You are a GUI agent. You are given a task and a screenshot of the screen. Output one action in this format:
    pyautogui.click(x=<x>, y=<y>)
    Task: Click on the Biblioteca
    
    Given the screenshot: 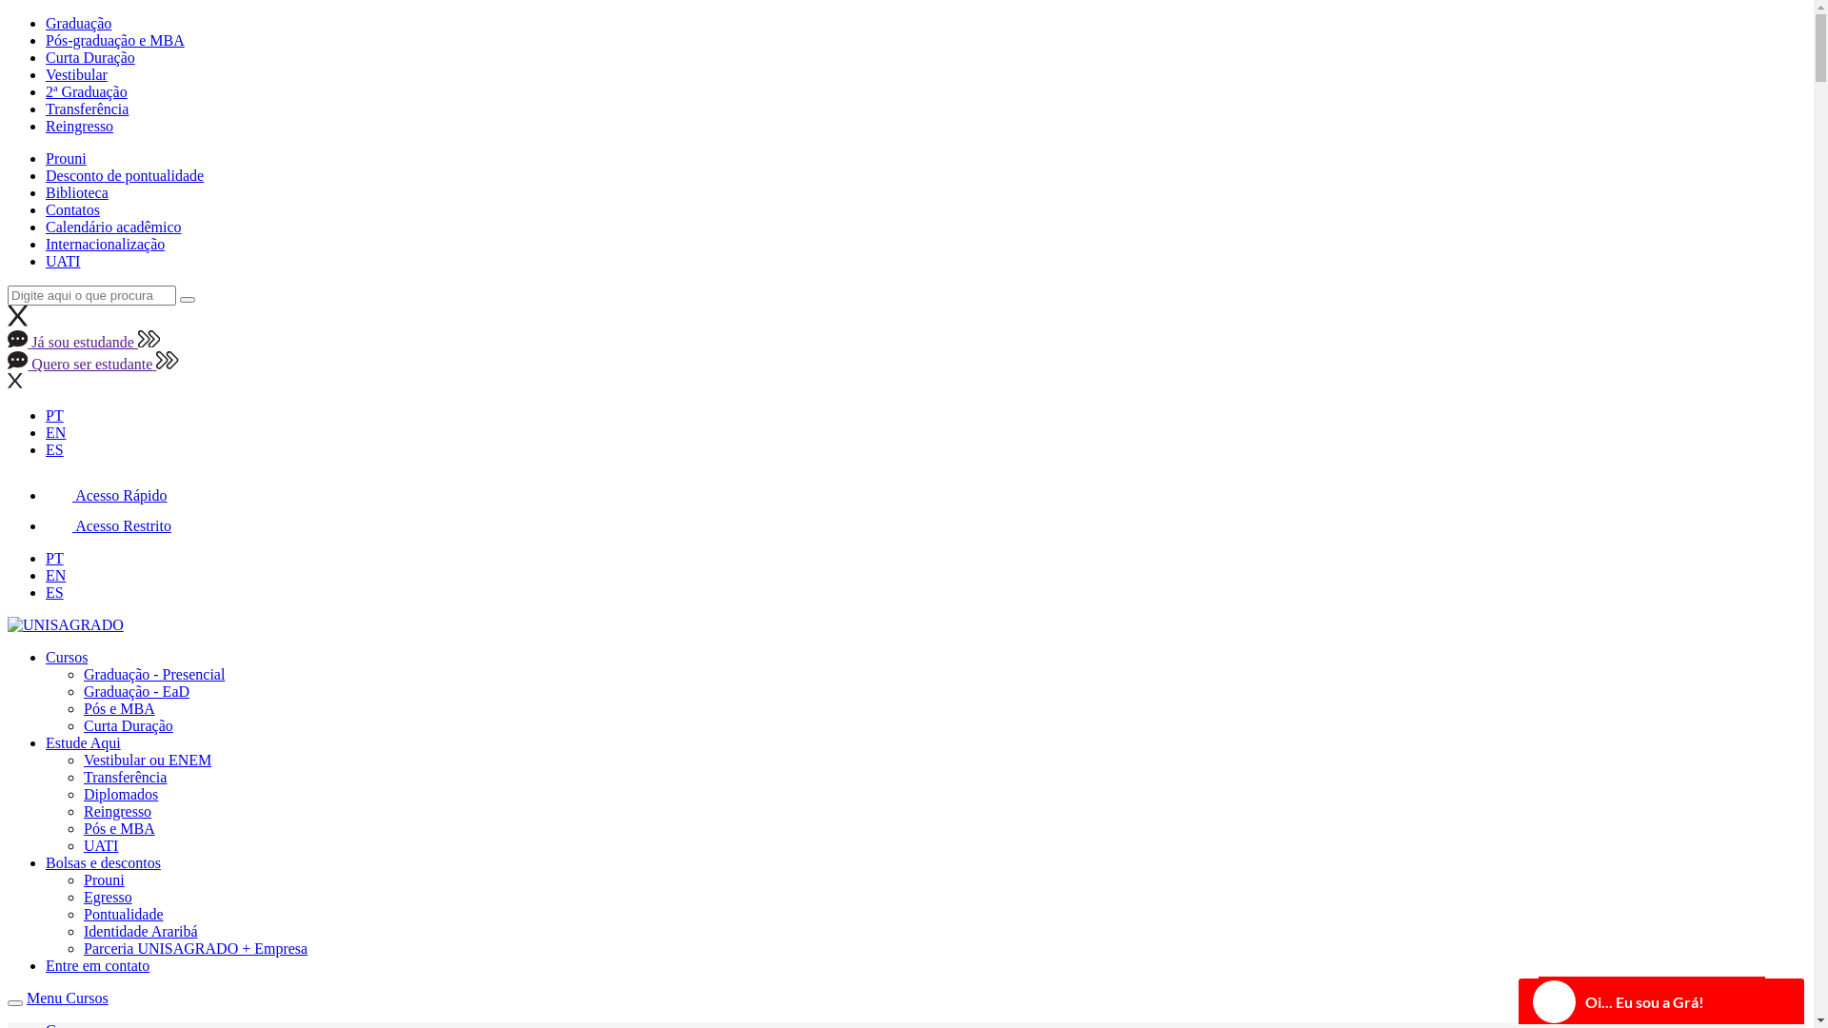 What is the action you would take?
    pyautogui.click(x=77, y=192)
    